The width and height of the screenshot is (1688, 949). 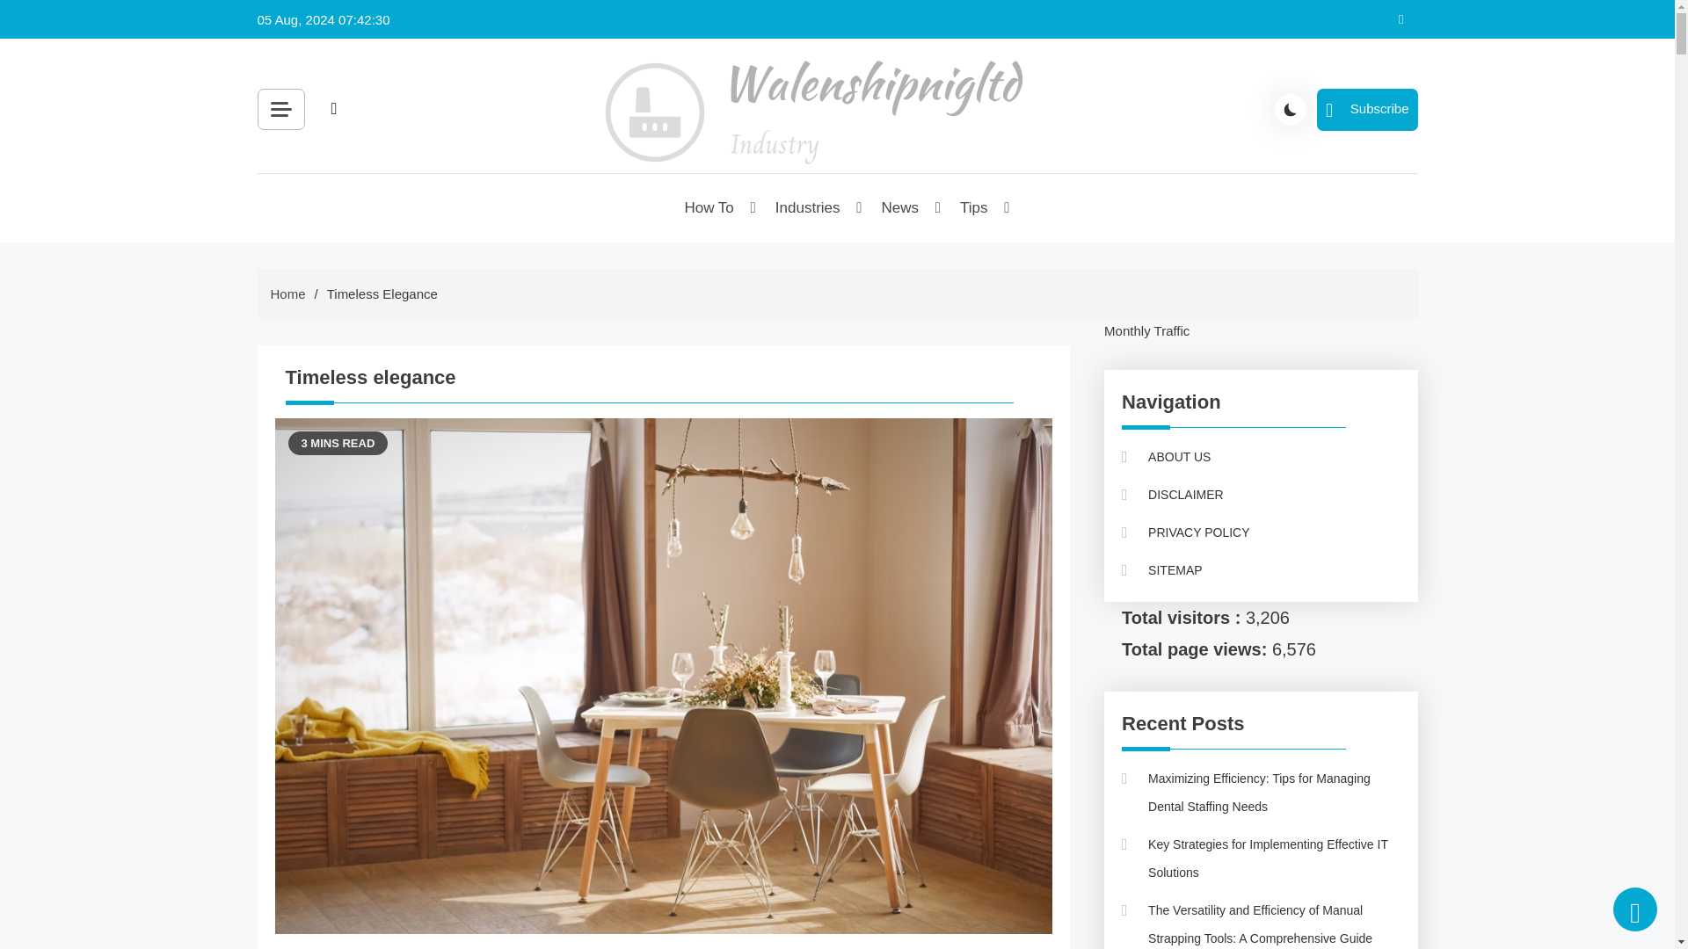 I want to click on Industries, so click(x=809, y=207).